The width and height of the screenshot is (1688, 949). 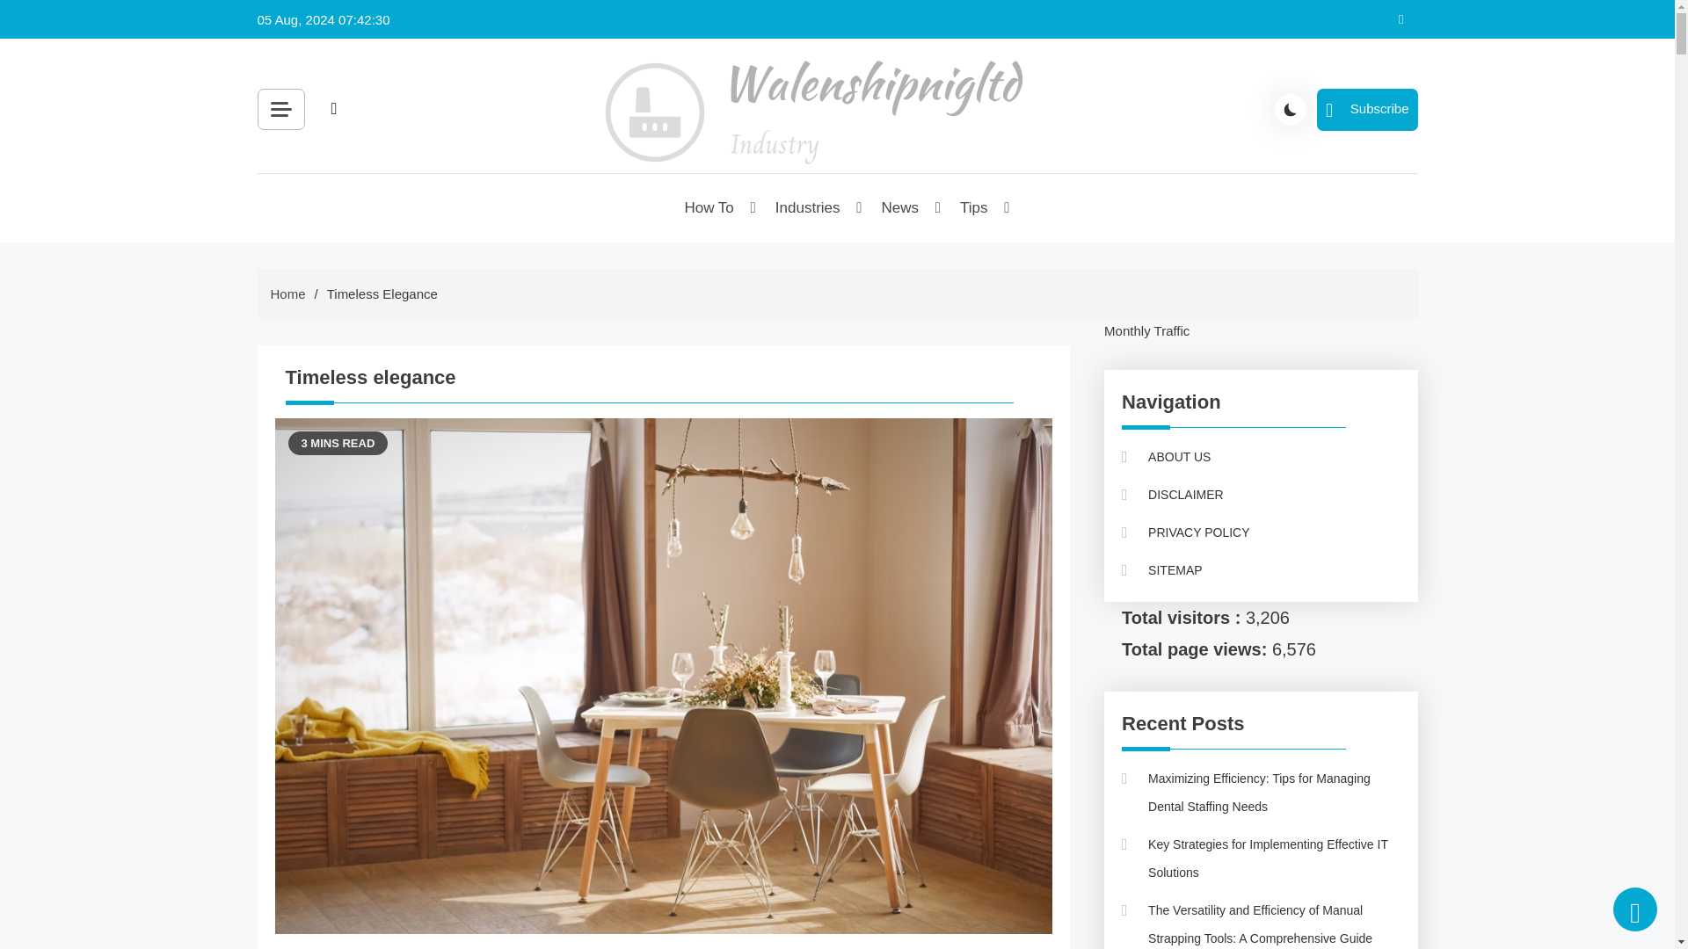 I want to click on Industries, so click(x=809, y=207).